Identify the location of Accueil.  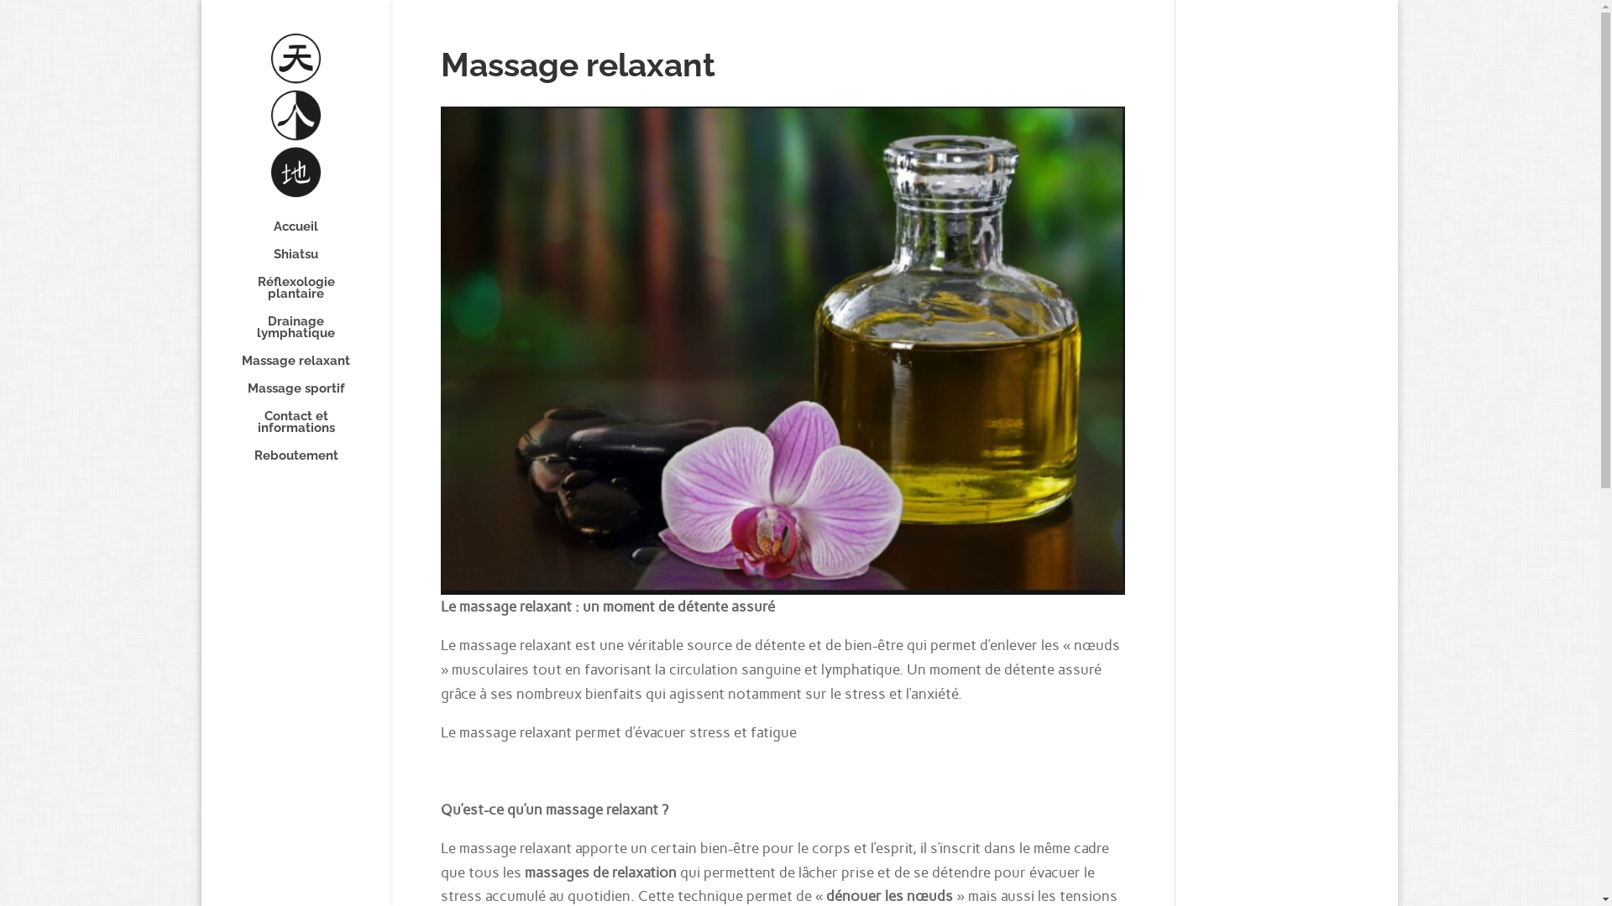
(312, 235).